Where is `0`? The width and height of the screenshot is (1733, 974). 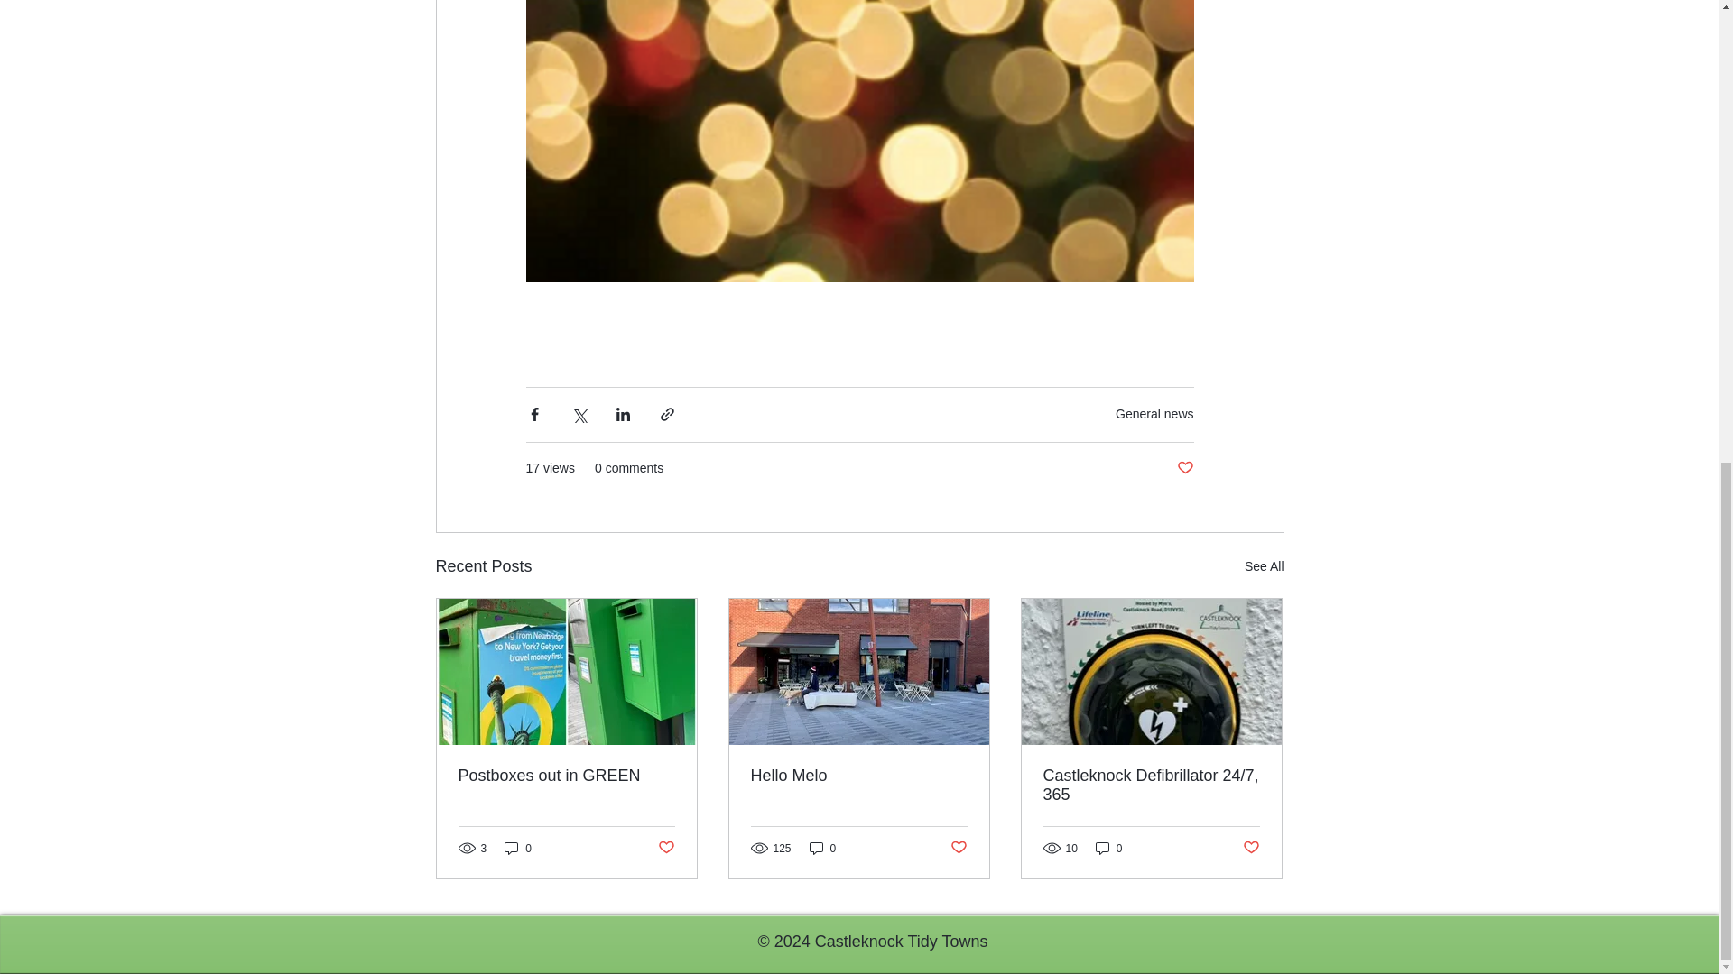
0 is located at coordinates (518, 848).